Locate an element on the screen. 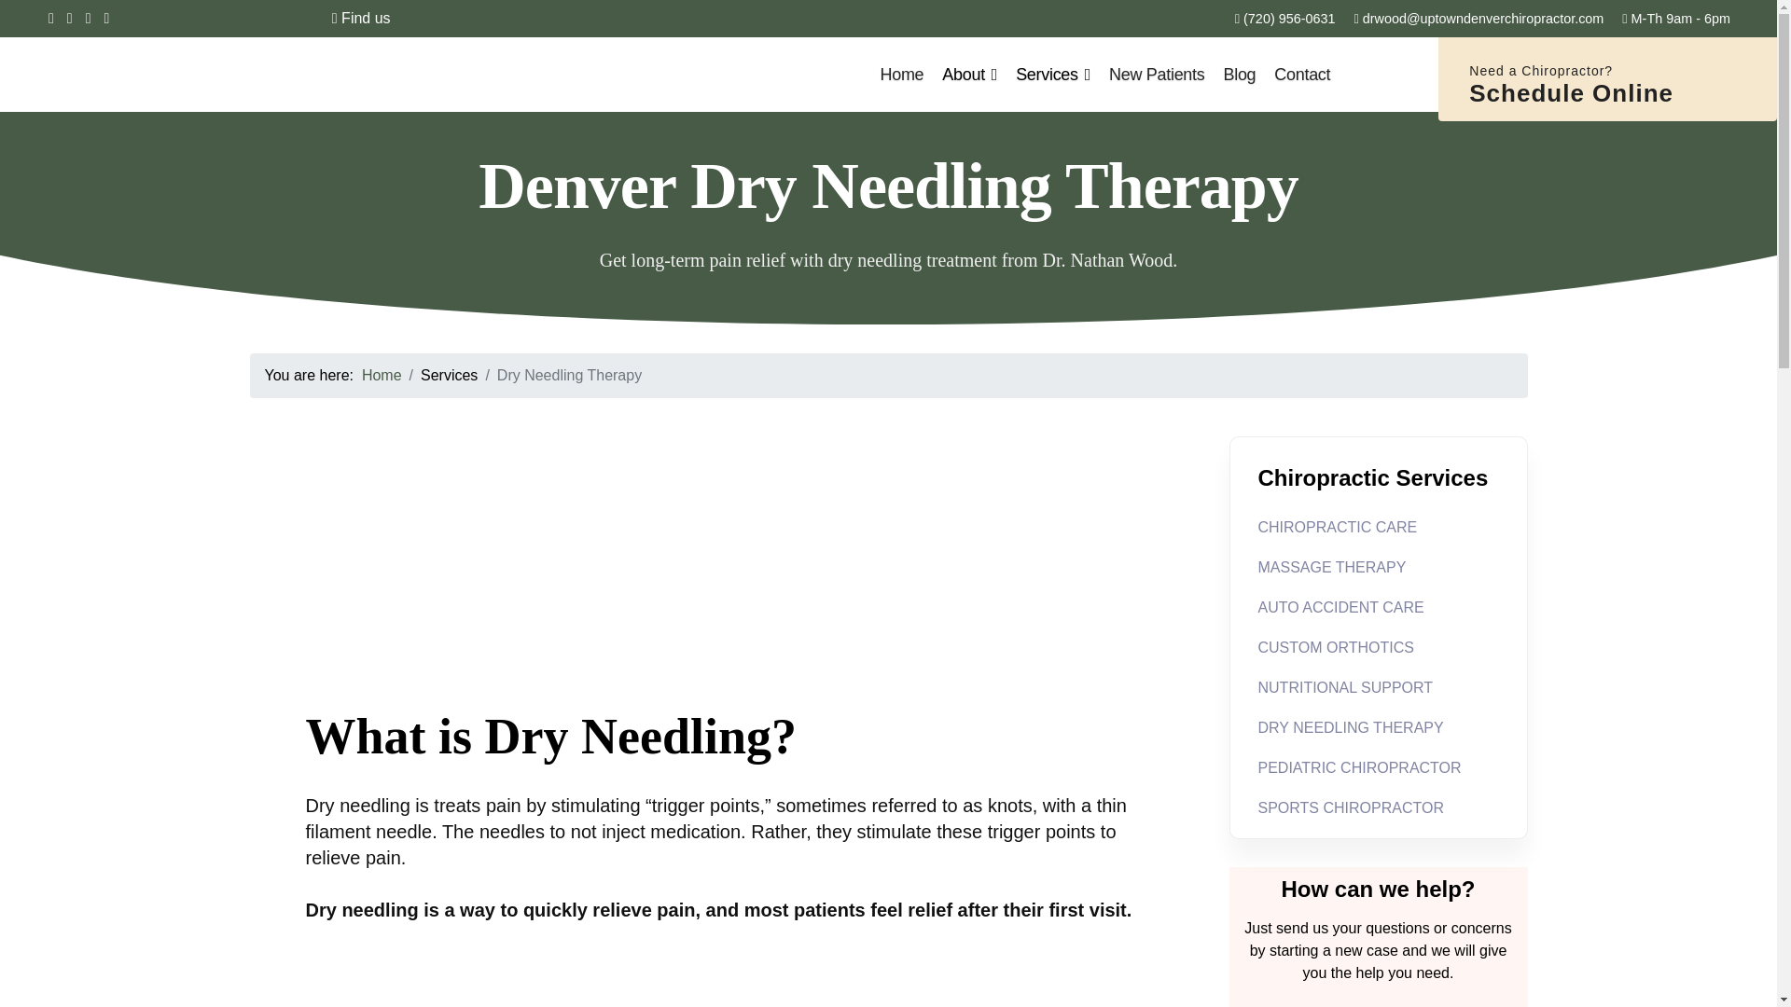 This screenshot has height=1007, width=1791. Find us is located at coordinates (360, 19).